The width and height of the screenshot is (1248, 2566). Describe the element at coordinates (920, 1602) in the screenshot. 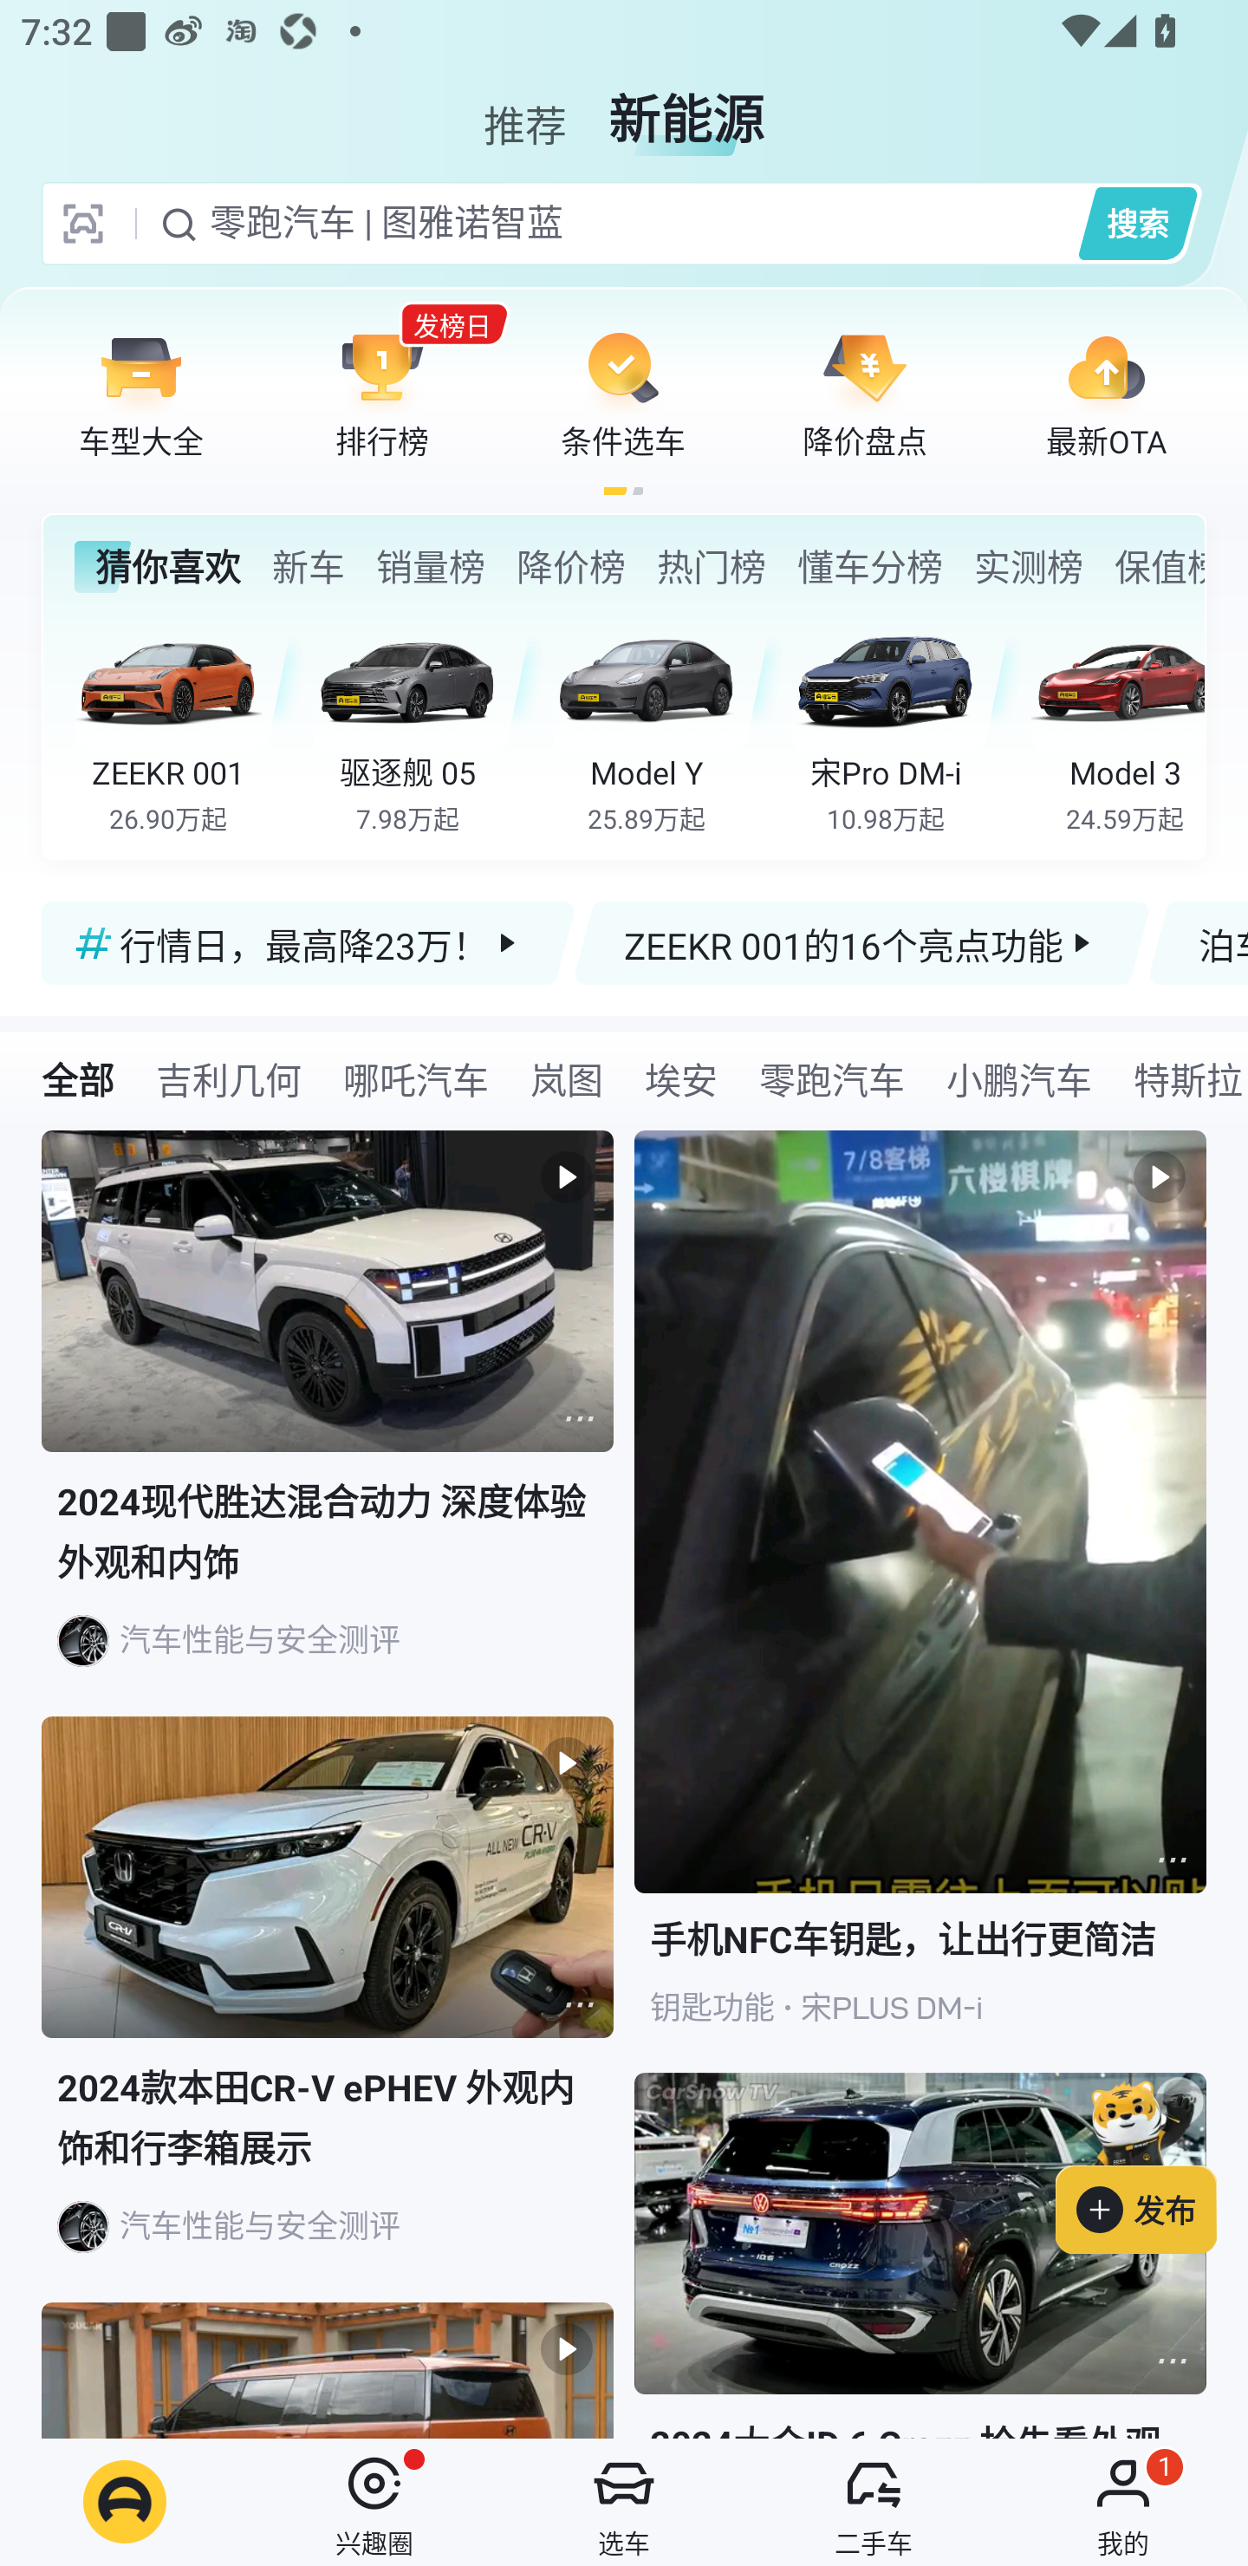

I see `  手机NFC车钥匙，让出行更简洁 钥匙功能 宋PLUS DM-i` at that location.